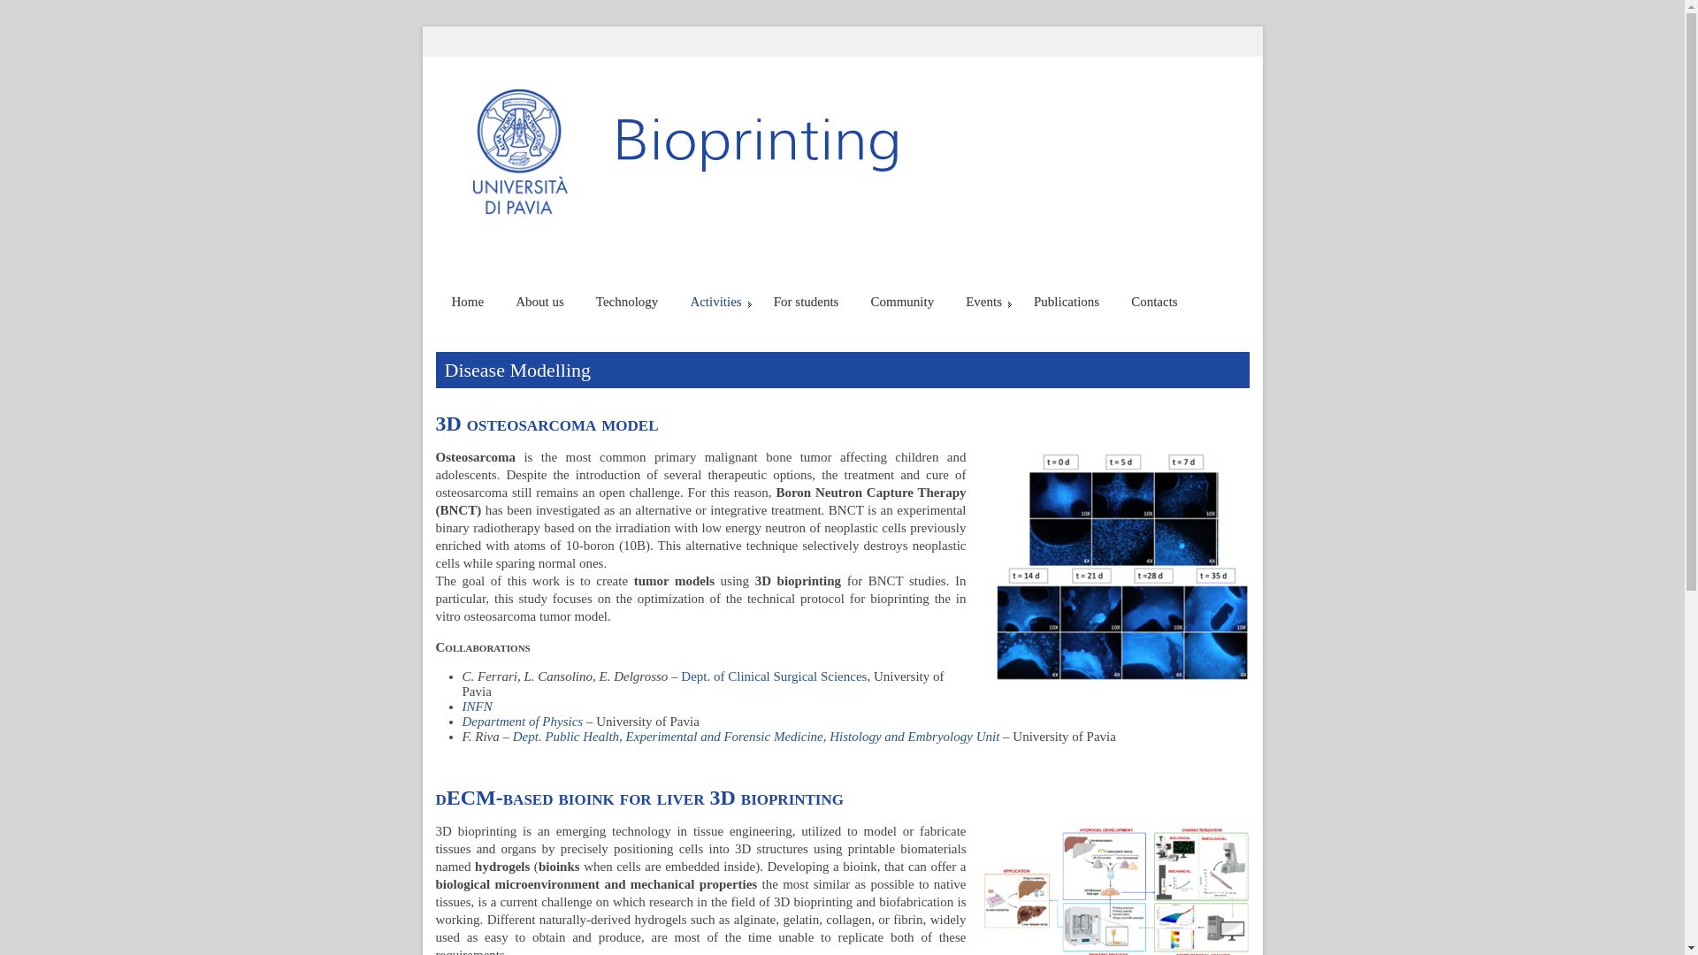 The height and width of the screenshot is (955, 1698). Describe the element at coordinates (807, 302) in the screenshot. I see `For students` at that location.